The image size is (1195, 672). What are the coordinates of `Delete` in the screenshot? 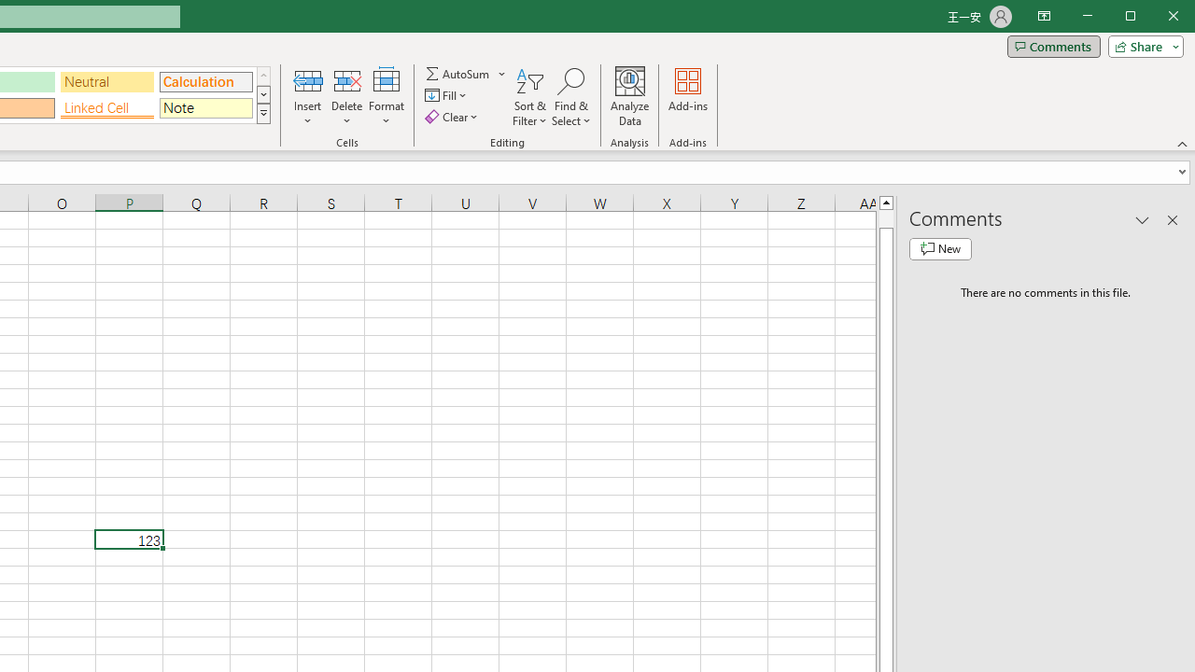 It's located at (346, 97).